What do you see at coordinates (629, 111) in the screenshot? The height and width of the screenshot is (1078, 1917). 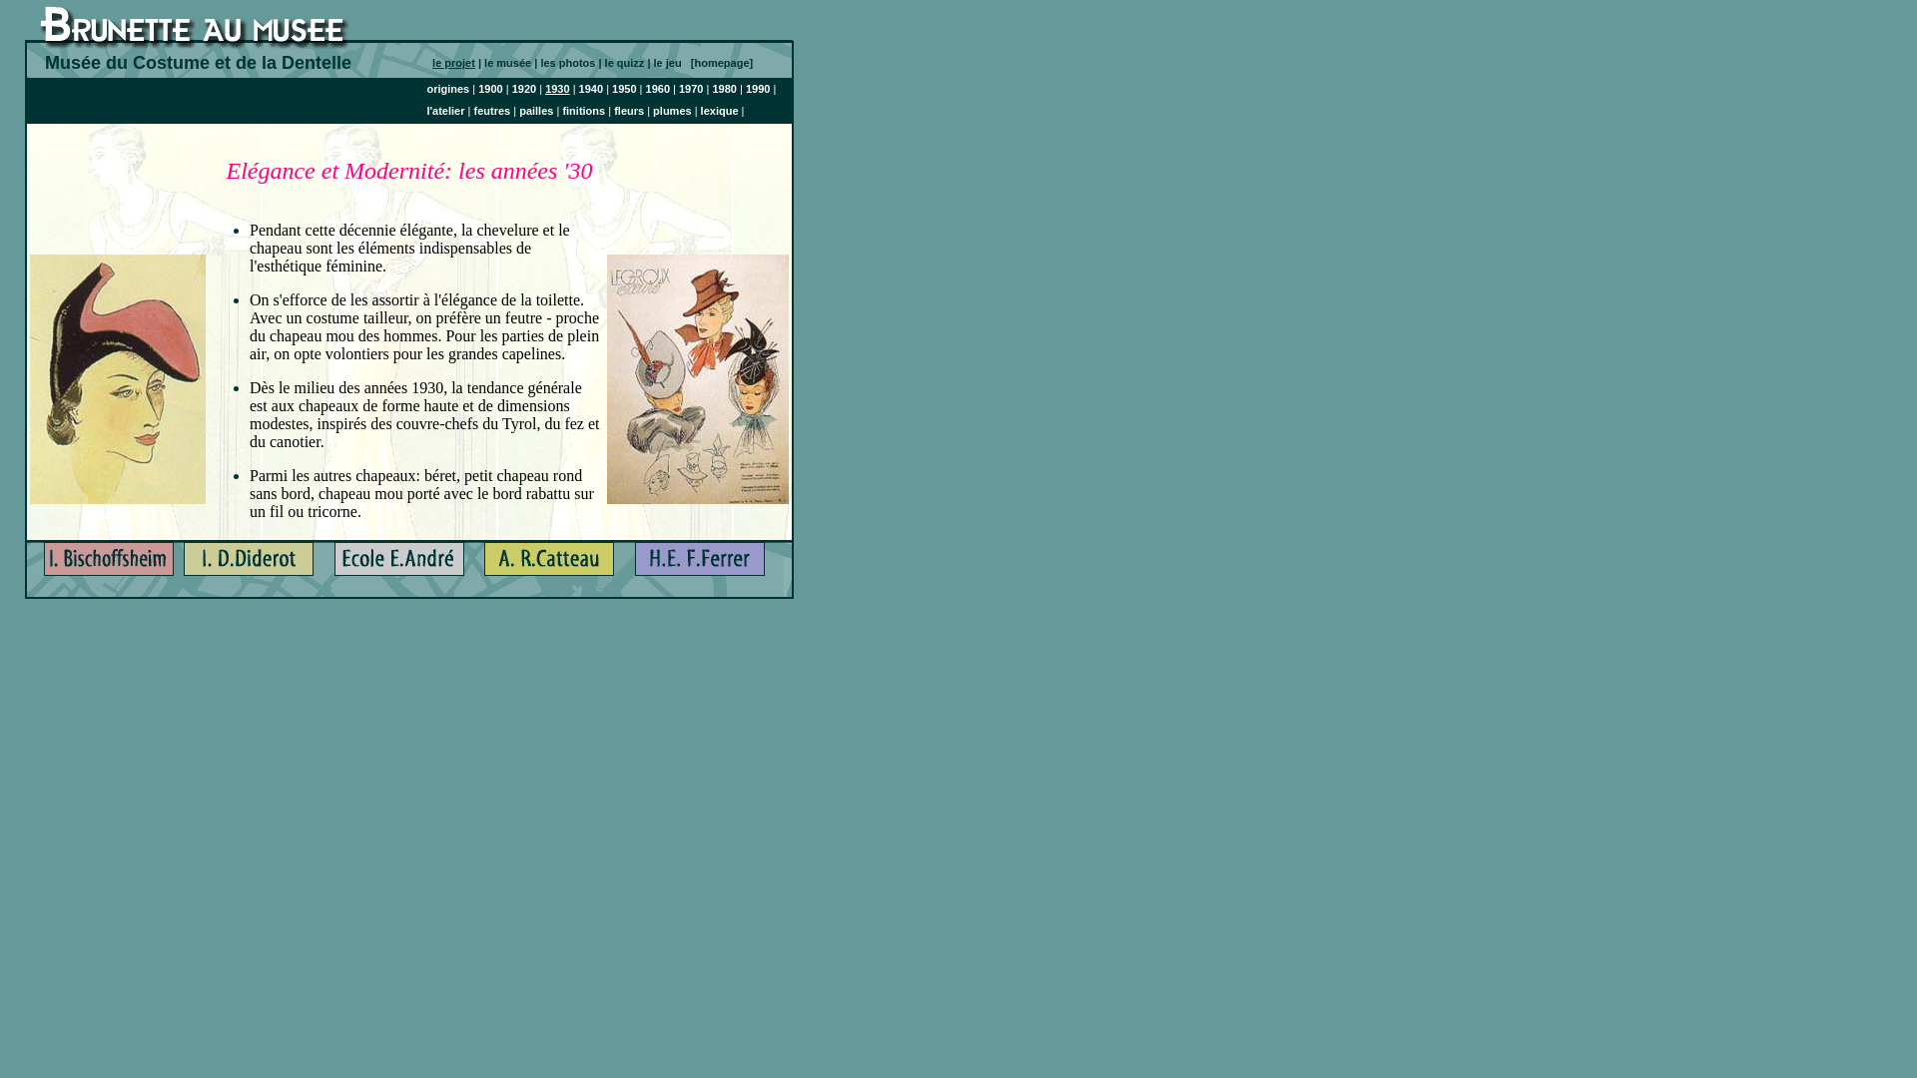 I see `fleurs` at bounding box center [629, 111].